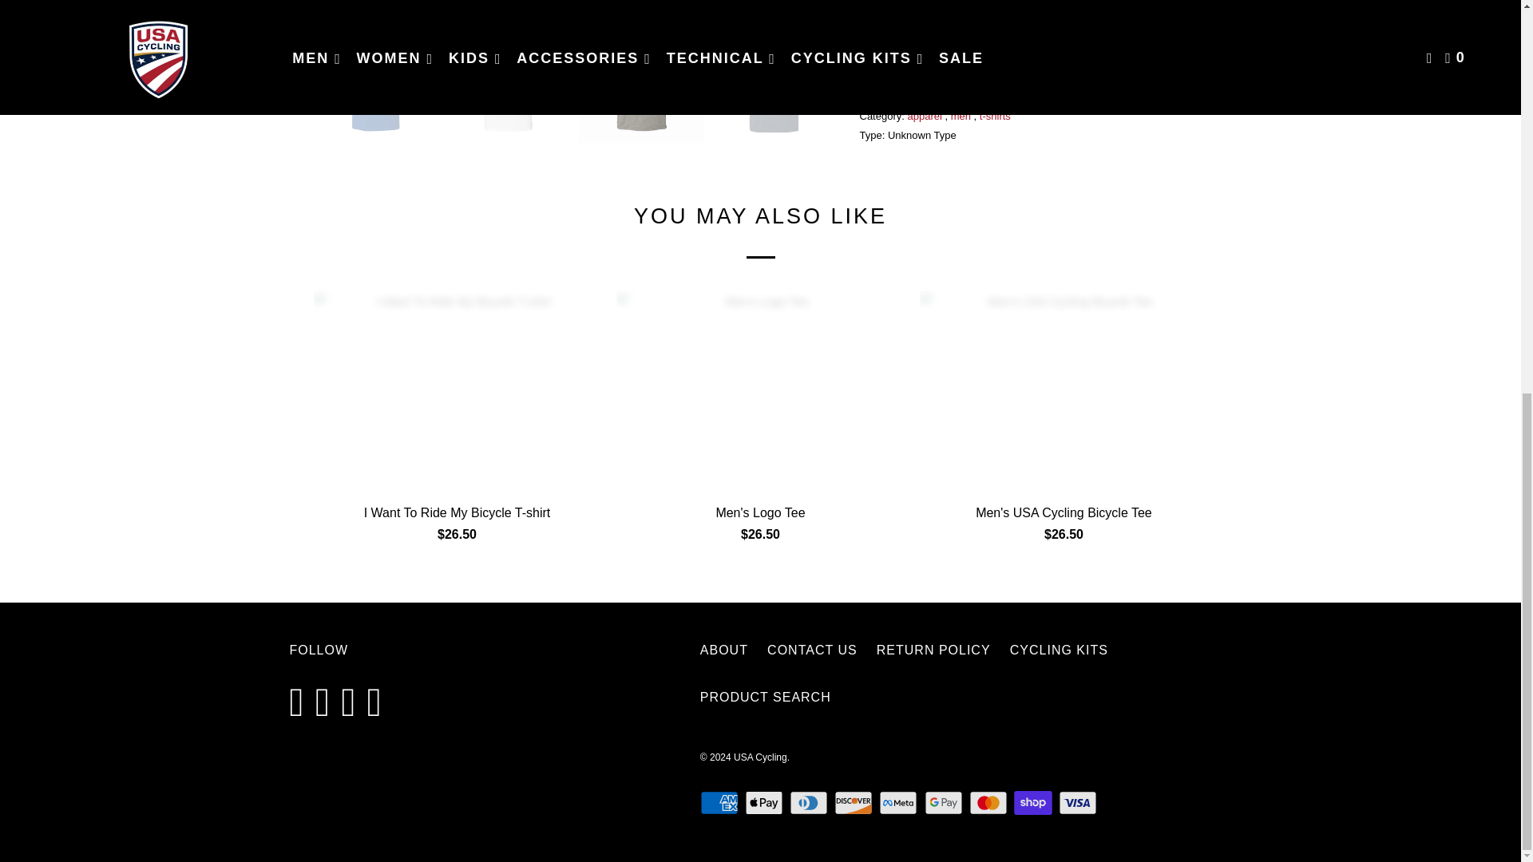 The height and width of the screenshot is (862, 1533). What do you see at coordinates (1079, 803) in the screenshot?
I see `Visa` at bounding box center [1079, 803].